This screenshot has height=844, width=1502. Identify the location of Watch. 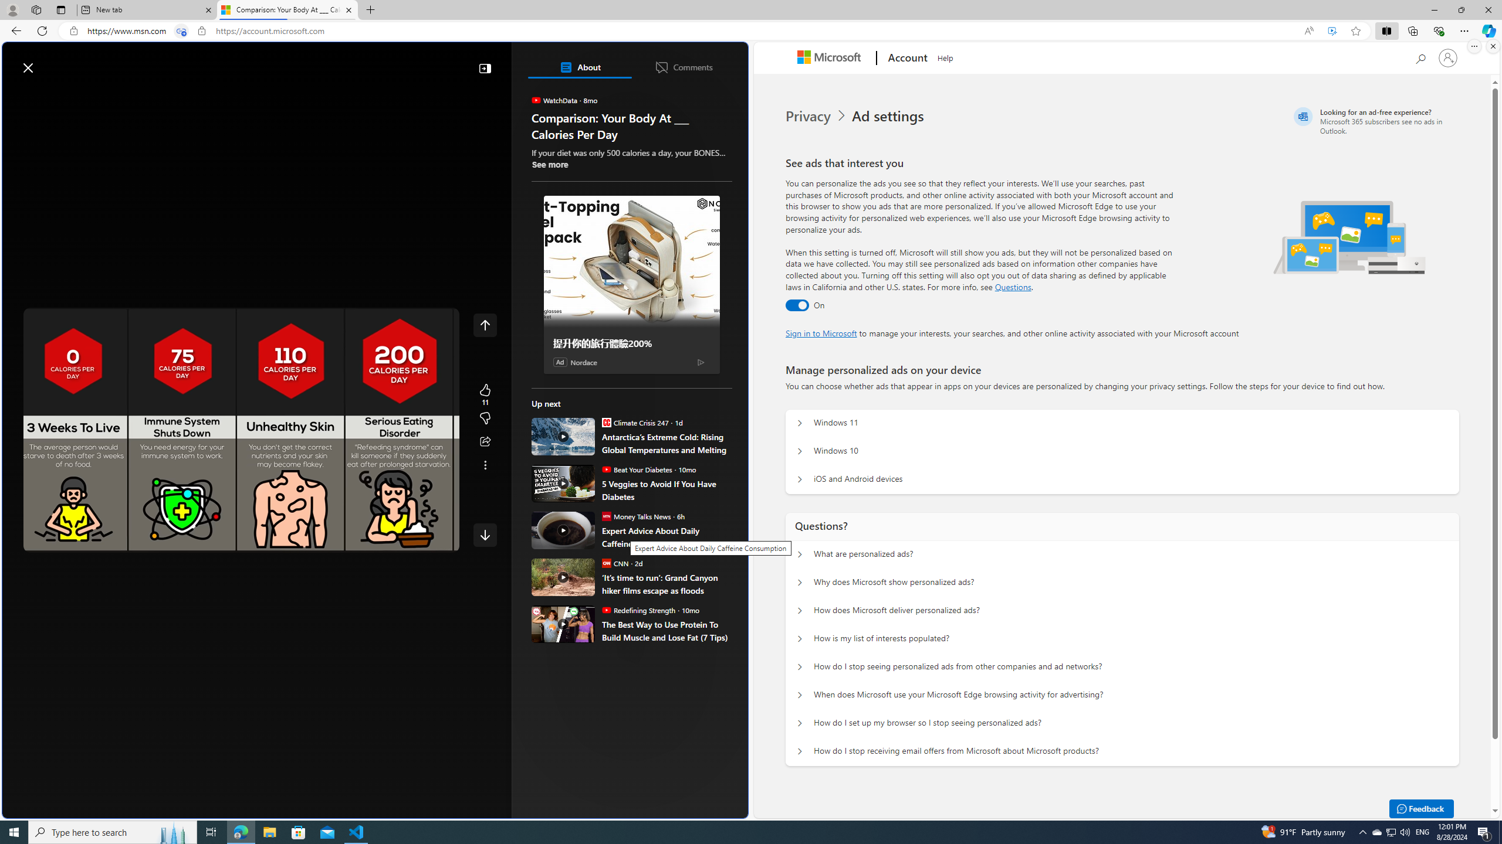
(151, 96).